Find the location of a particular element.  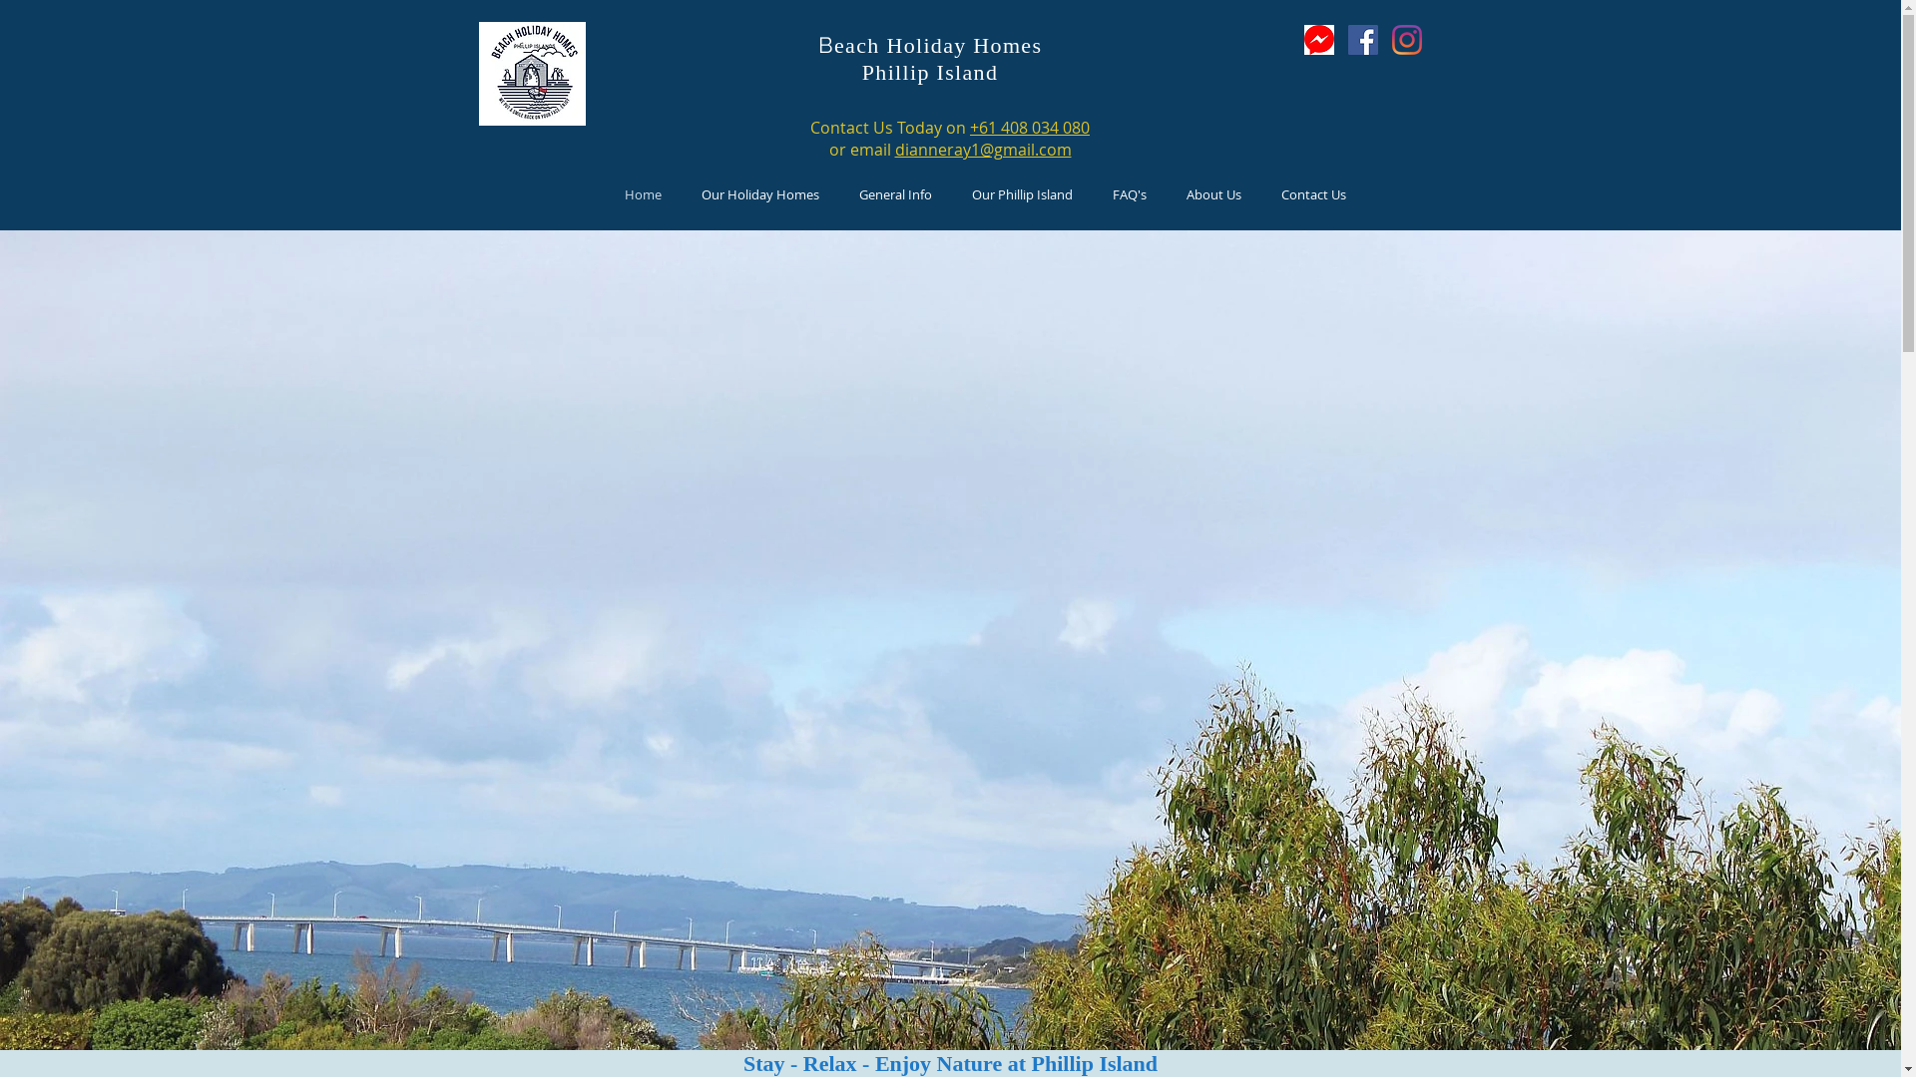

+61 408 034 080 is located at coordinates (1030, 128).